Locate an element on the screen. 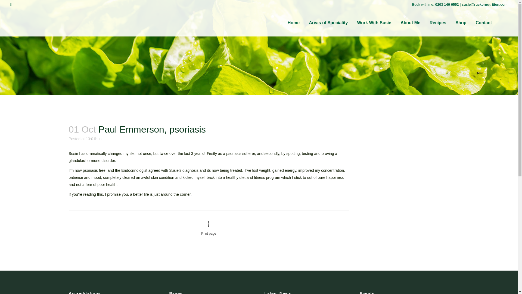 The height and width of the screenshot is (294, 522). Contact is located at coordinates (483, 23).